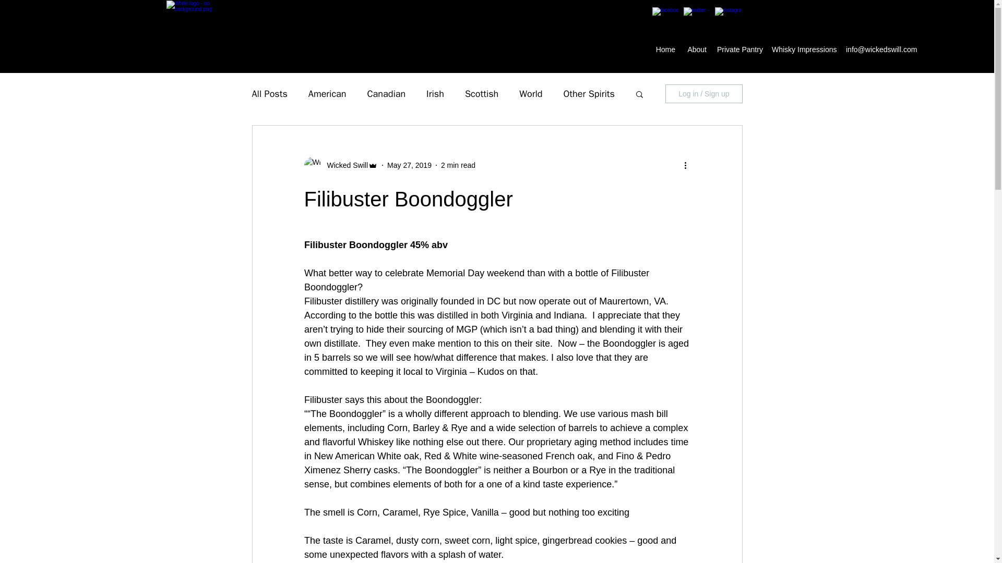 The image size is (1002, 563). I want to click on Other Spirits, so click(589, 94).